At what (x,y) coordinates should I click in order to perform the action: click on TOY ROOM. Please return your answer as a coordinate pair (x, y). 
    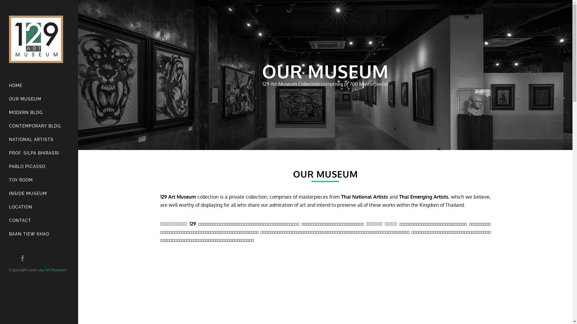
    Looking at the image, I should click on (39, 180).